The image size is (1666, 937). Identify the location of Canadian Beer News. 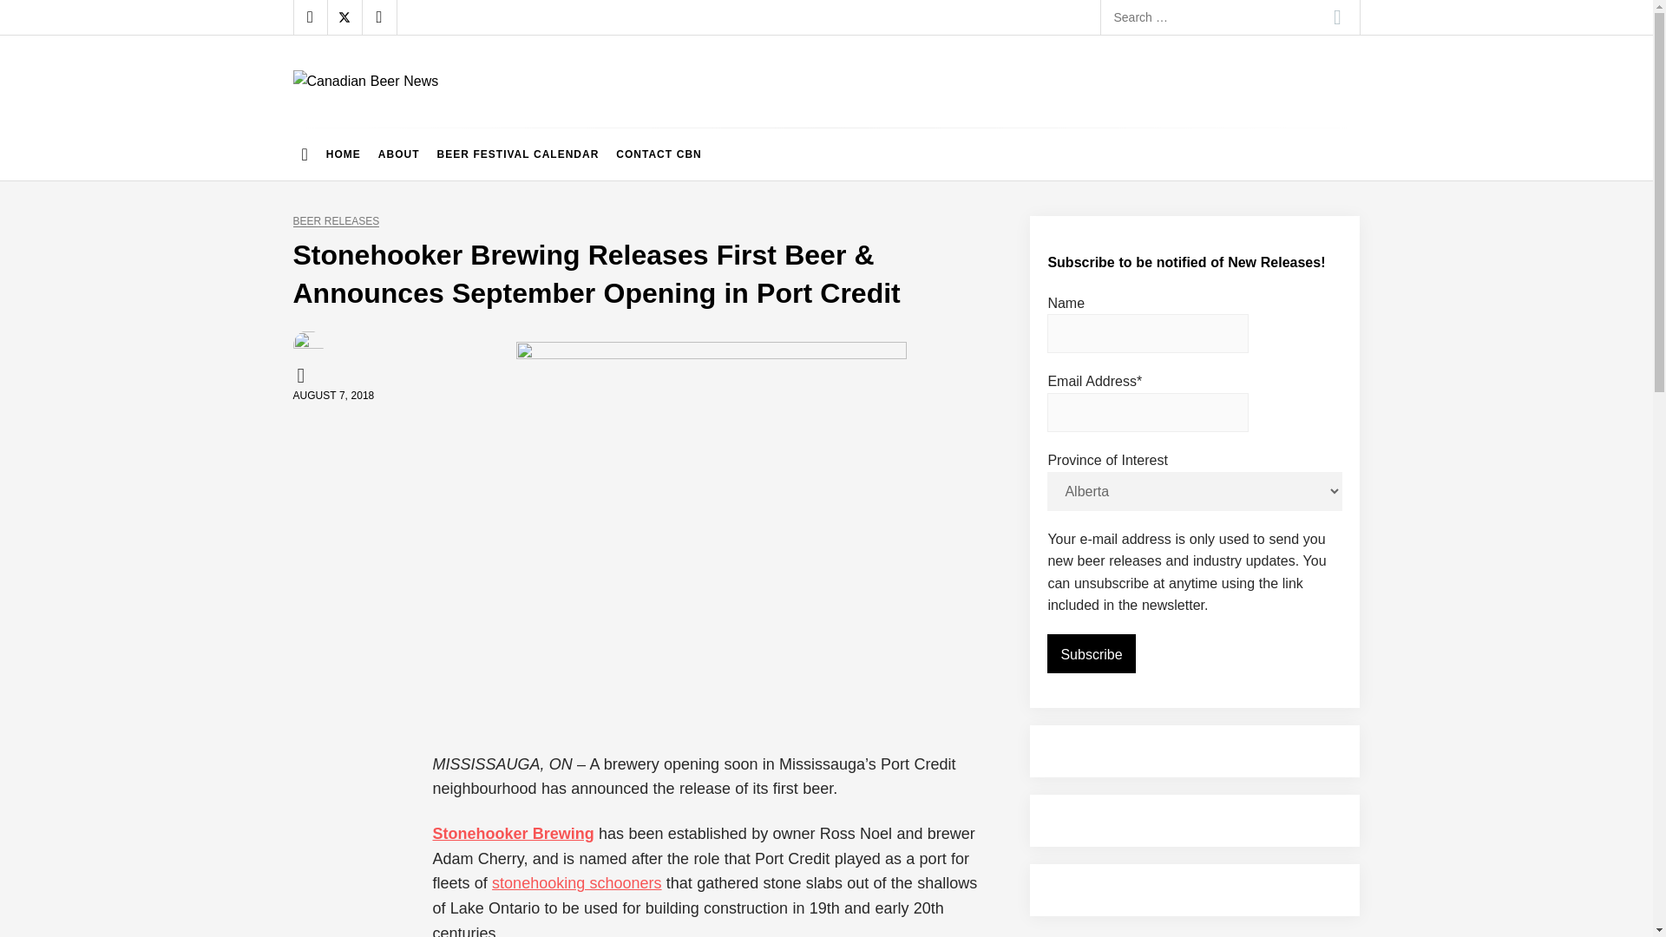
(439, 109).